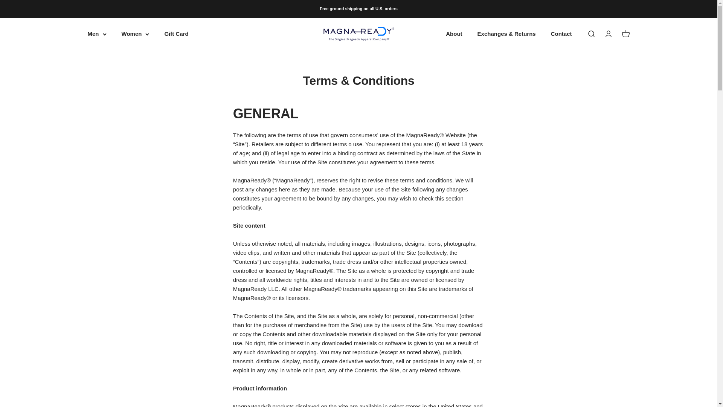 The height and width of the screenshot is (407, 723). What do you see at coordinates (590, 34) in the screenshot?
I see `Open search` at bounding box center [590, 34].